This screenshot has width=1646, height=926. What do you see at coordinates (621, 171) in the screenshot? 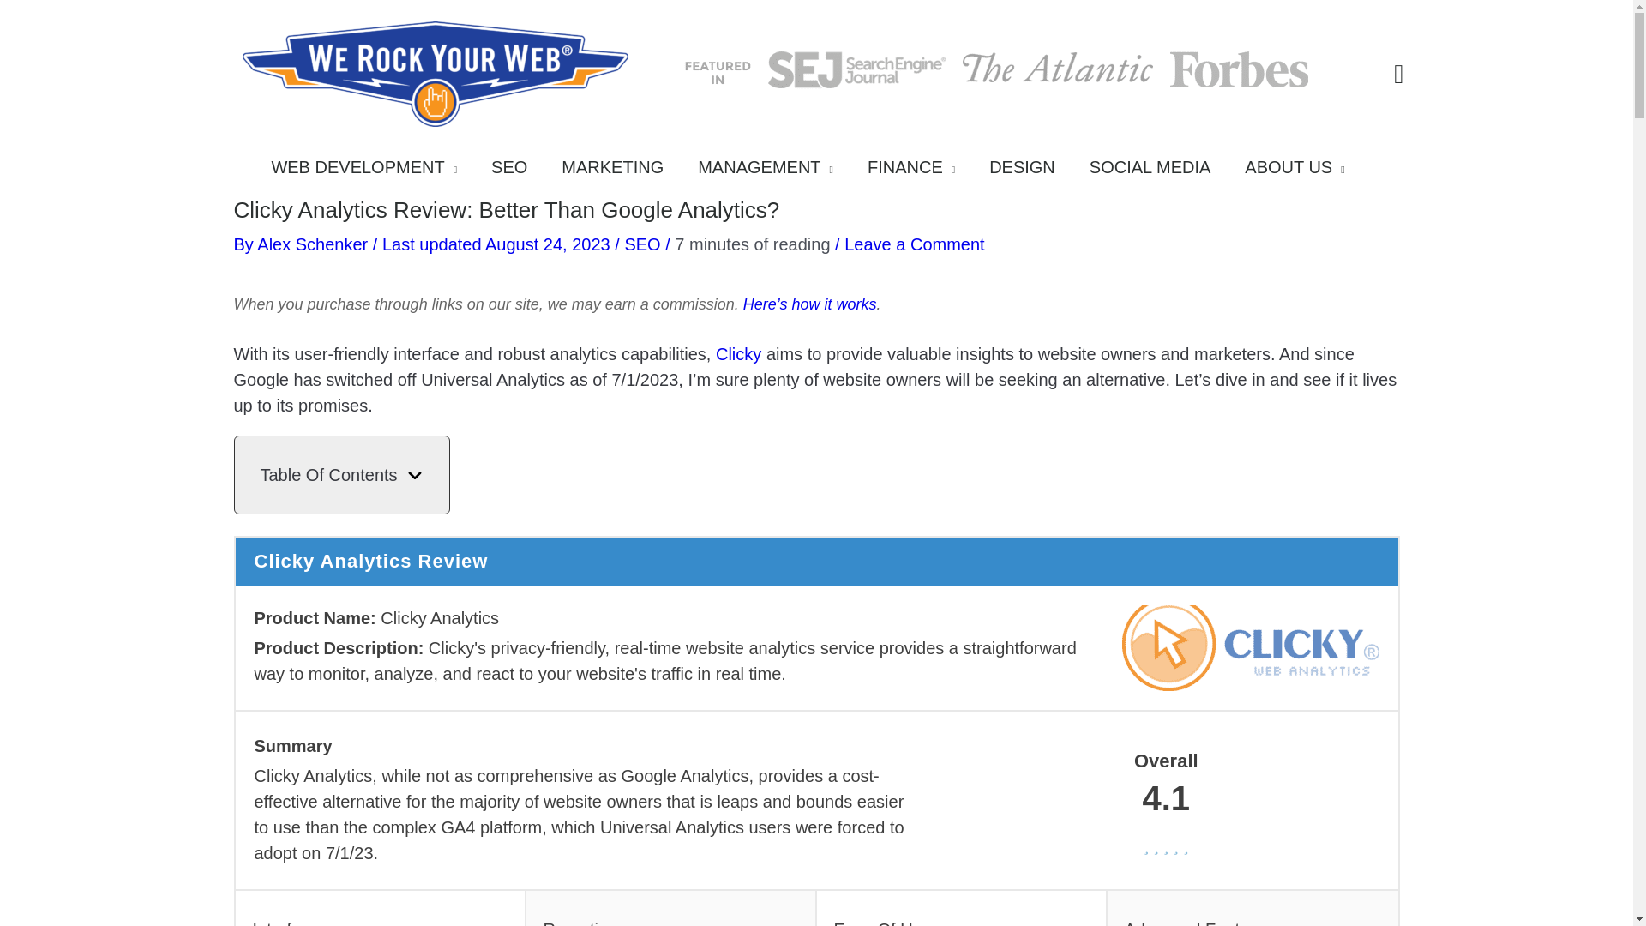
I see `MARKETING` at bounding box center [621, 171].